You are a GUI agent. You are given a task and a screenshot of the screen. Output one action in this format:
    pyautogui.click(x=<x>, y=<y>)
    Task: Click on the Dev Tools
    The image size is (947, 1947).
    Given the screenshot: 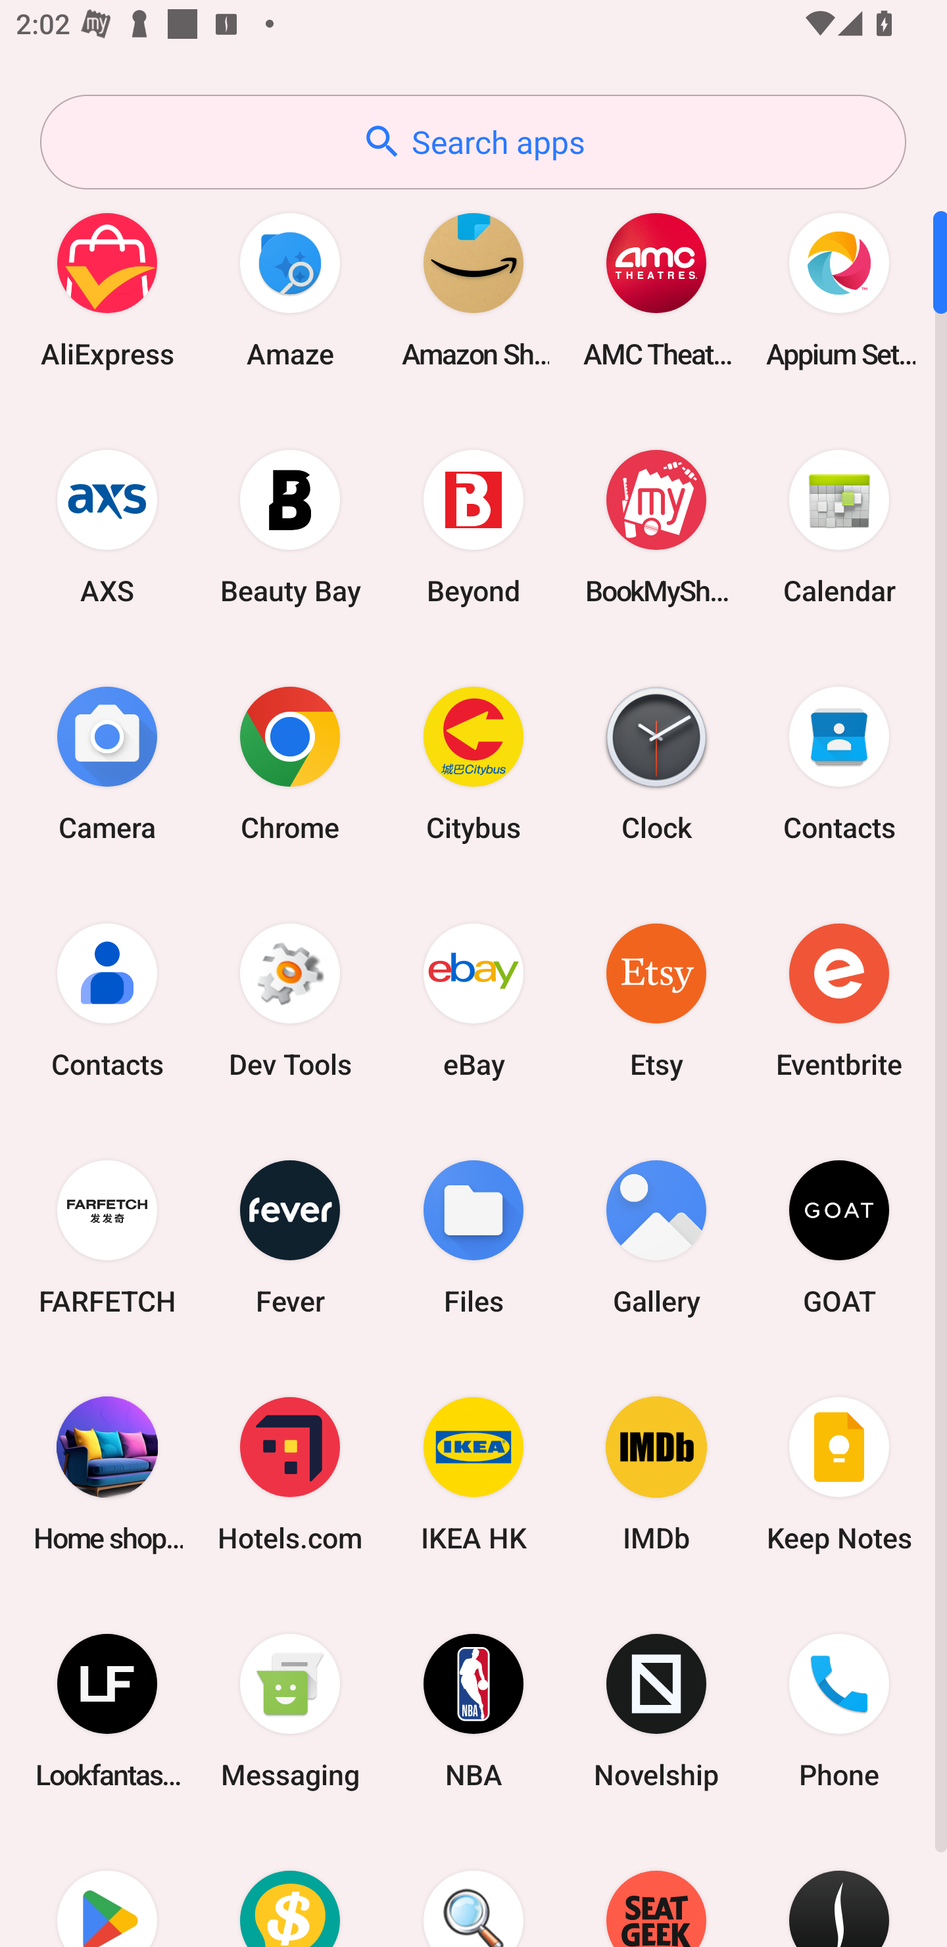 What is the action you would take?
    pyautogui.click(x=290, y=1000)
    